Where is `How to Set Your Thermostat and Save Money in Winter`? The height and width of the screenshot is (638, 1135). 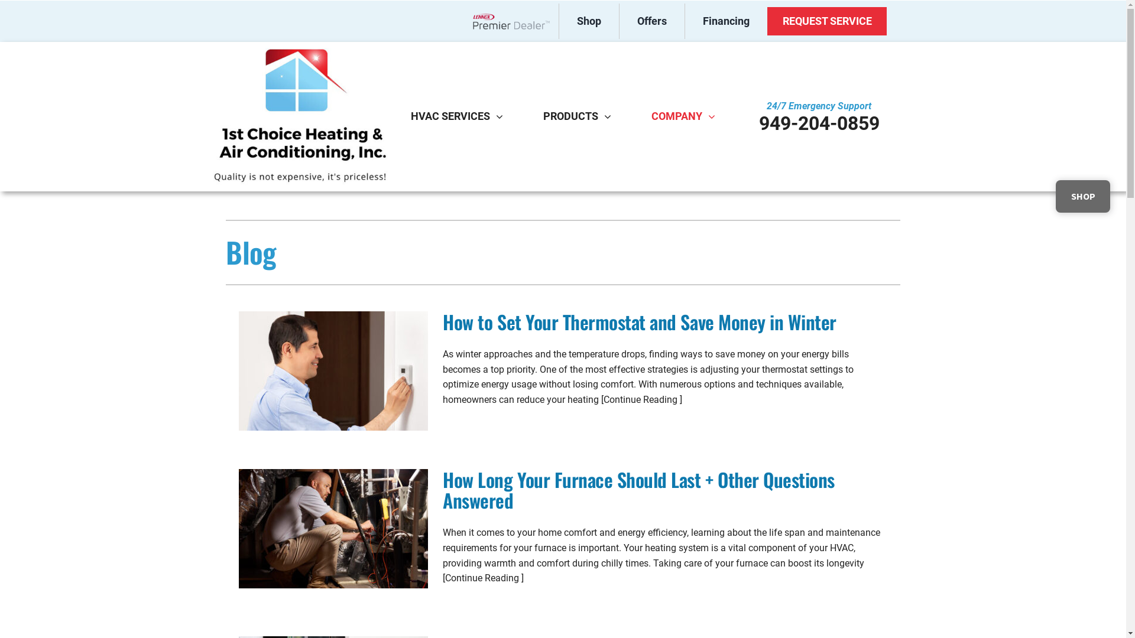 How to Set Your Thermostat and Save Money in Winter is located at coordinates (640, 321).